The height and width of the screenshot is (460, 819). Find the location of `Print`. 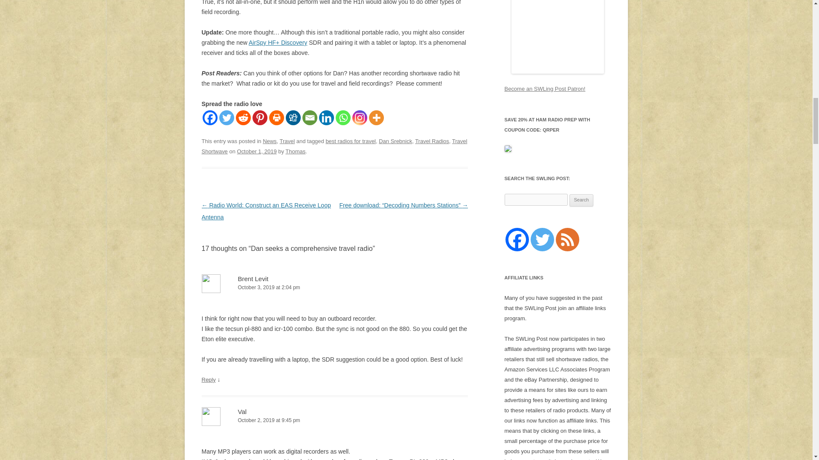

Print is located at coordinates (276, 118).